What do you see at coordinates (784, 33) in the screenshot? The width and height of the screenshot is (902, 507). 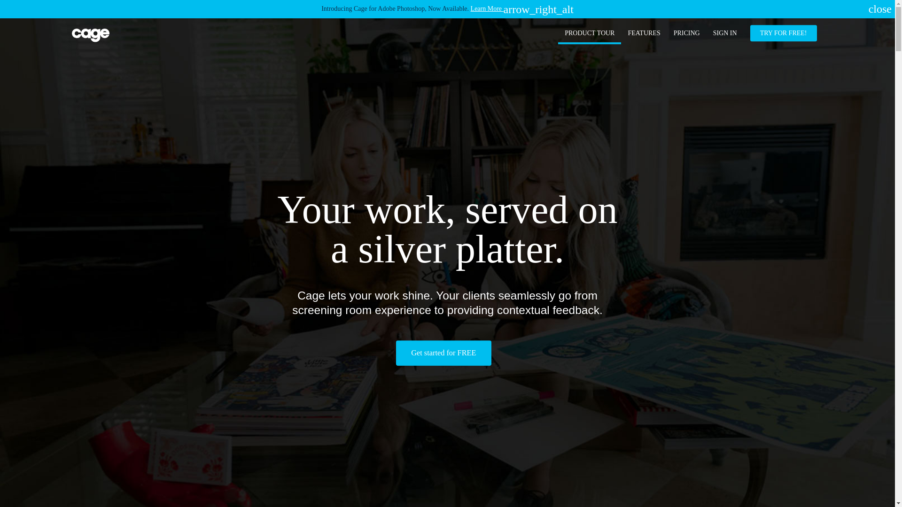 I see `TRY FOR FREE!` at bounding box center [784, 33].